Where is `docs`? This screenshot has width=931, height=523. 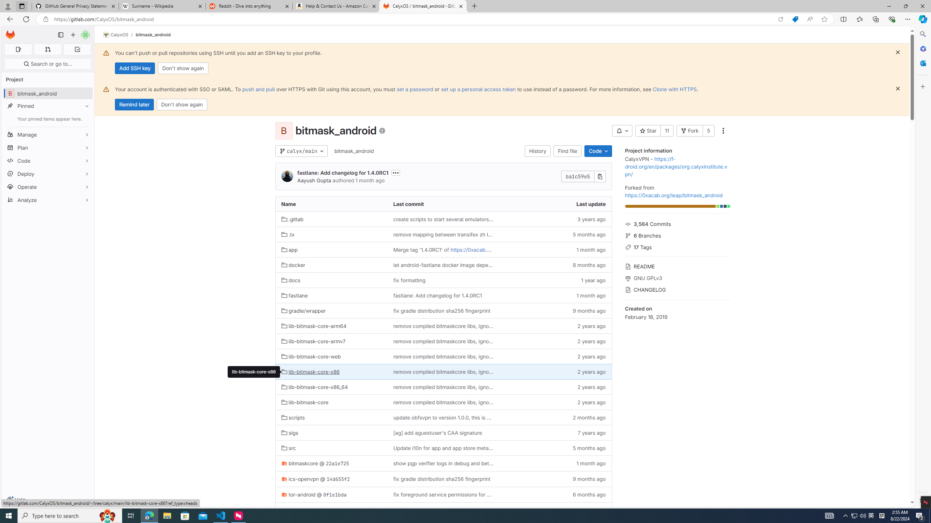 docs is located at coordinates (331, 280).